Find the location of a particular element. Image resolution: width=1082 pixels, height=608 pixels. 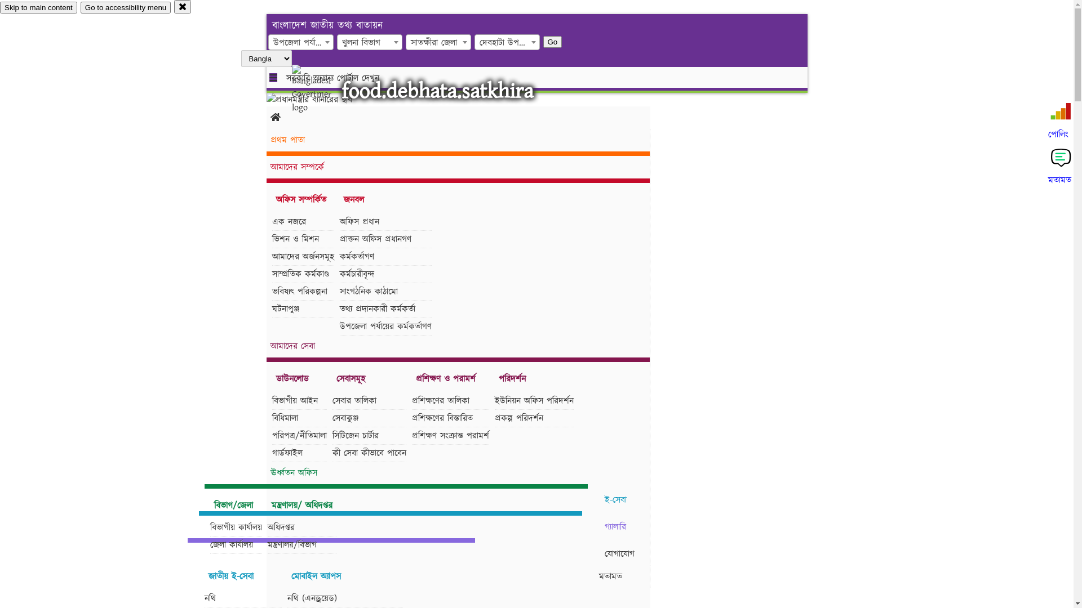

food.debhata.satkhira is located at coordinates (437, 91).